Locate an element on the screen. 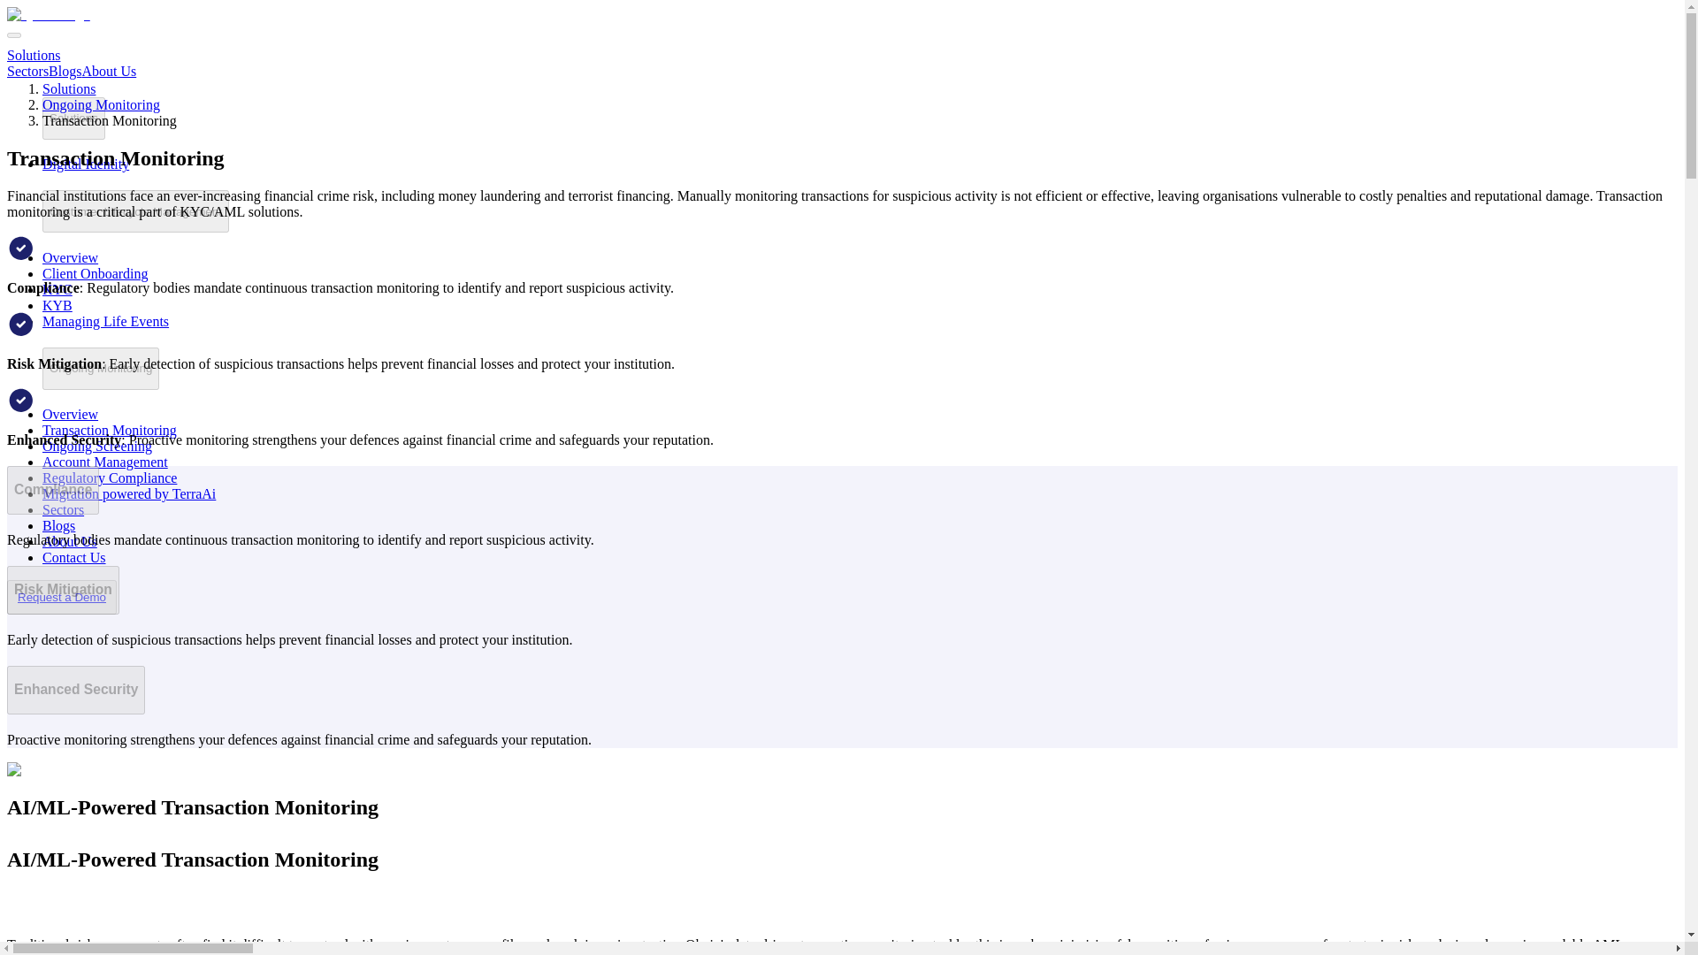 The width and height of the screenshot is (1698, 955). Ongoing Monitoring is located at coordinates (101, 368).